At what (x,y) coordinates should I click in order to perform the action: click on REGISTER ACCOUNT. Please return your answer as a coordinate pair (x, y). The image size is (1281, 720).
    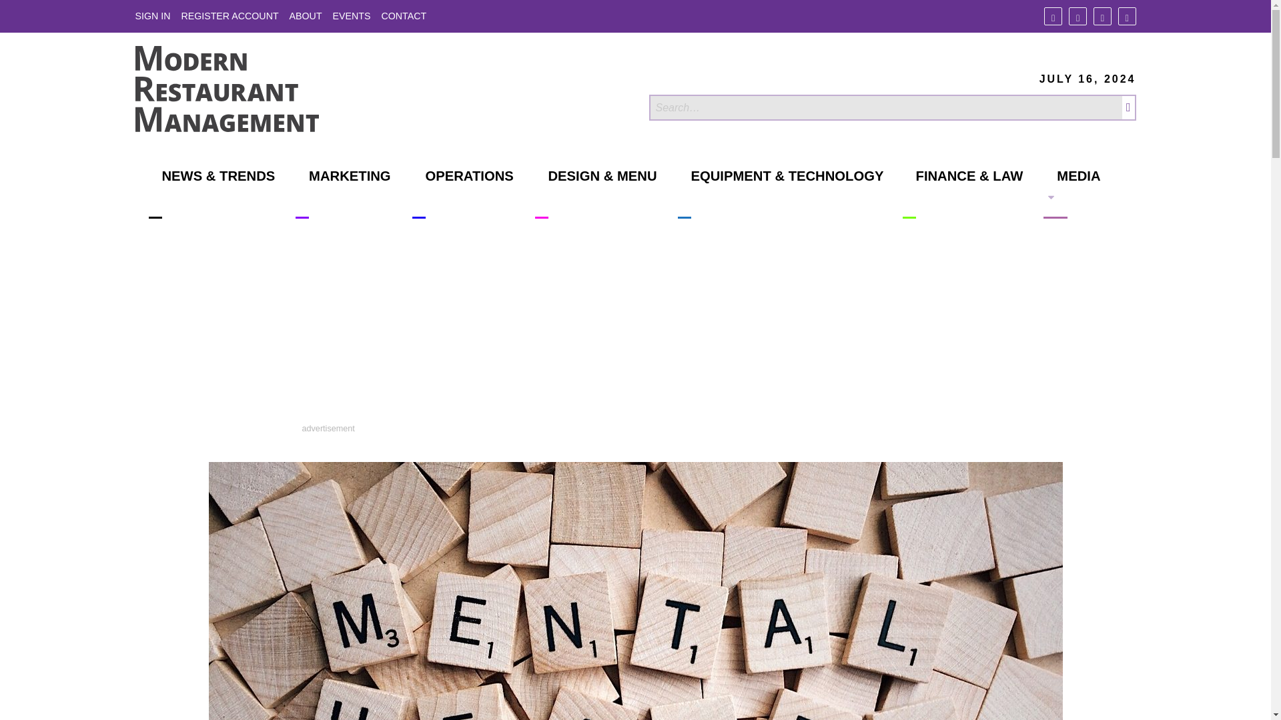
    Looking at the image, I should click on (229, 16).